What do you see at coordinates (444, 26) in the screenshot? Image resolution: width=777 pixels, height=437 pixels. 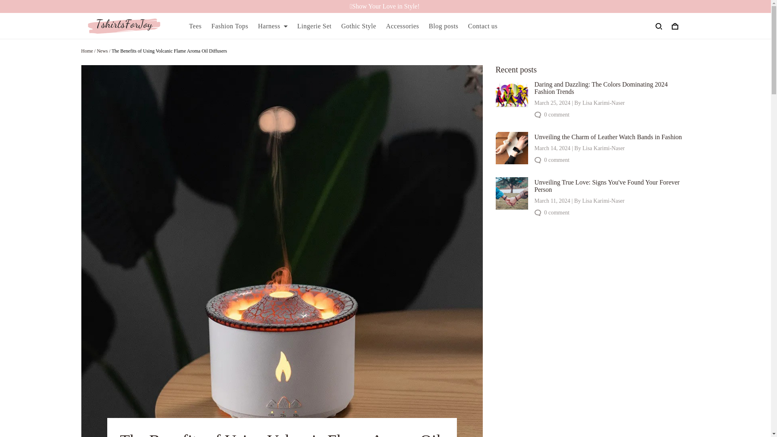 I see `Blog posts` at bounding box center [444, 26].